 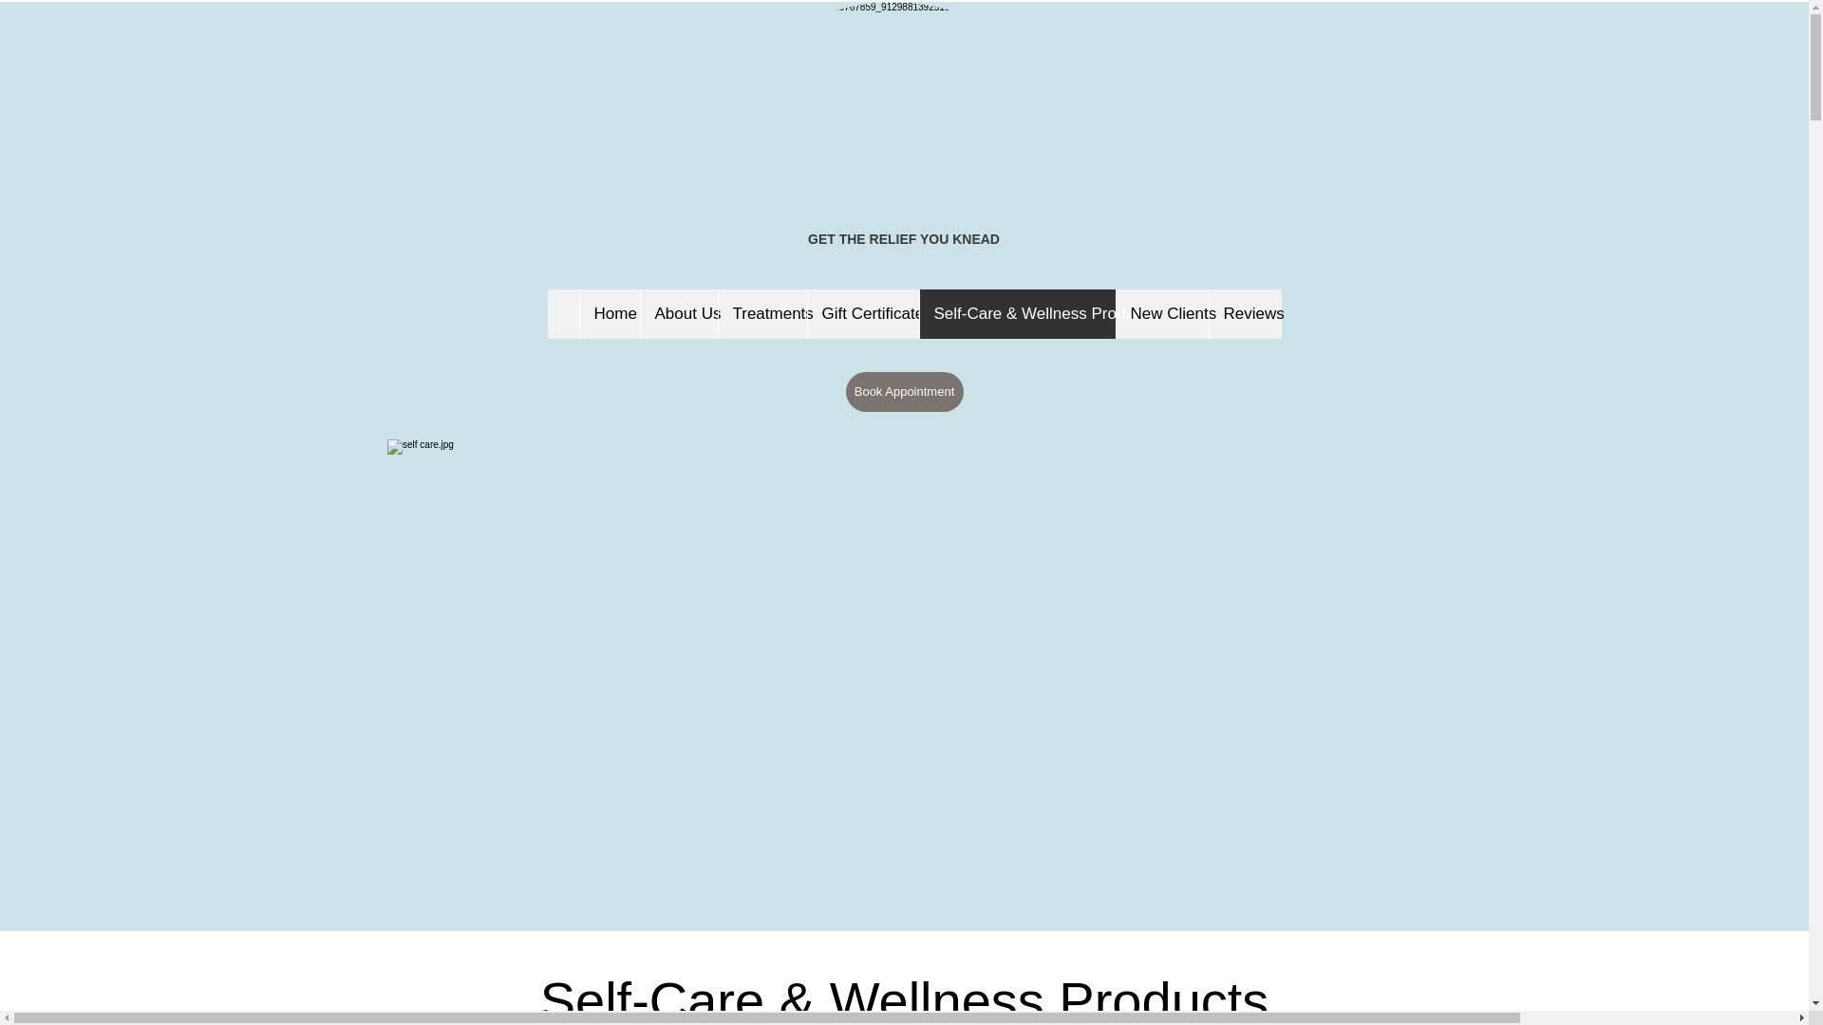 I want to click on New Clients, so click(x=1160, y=313).